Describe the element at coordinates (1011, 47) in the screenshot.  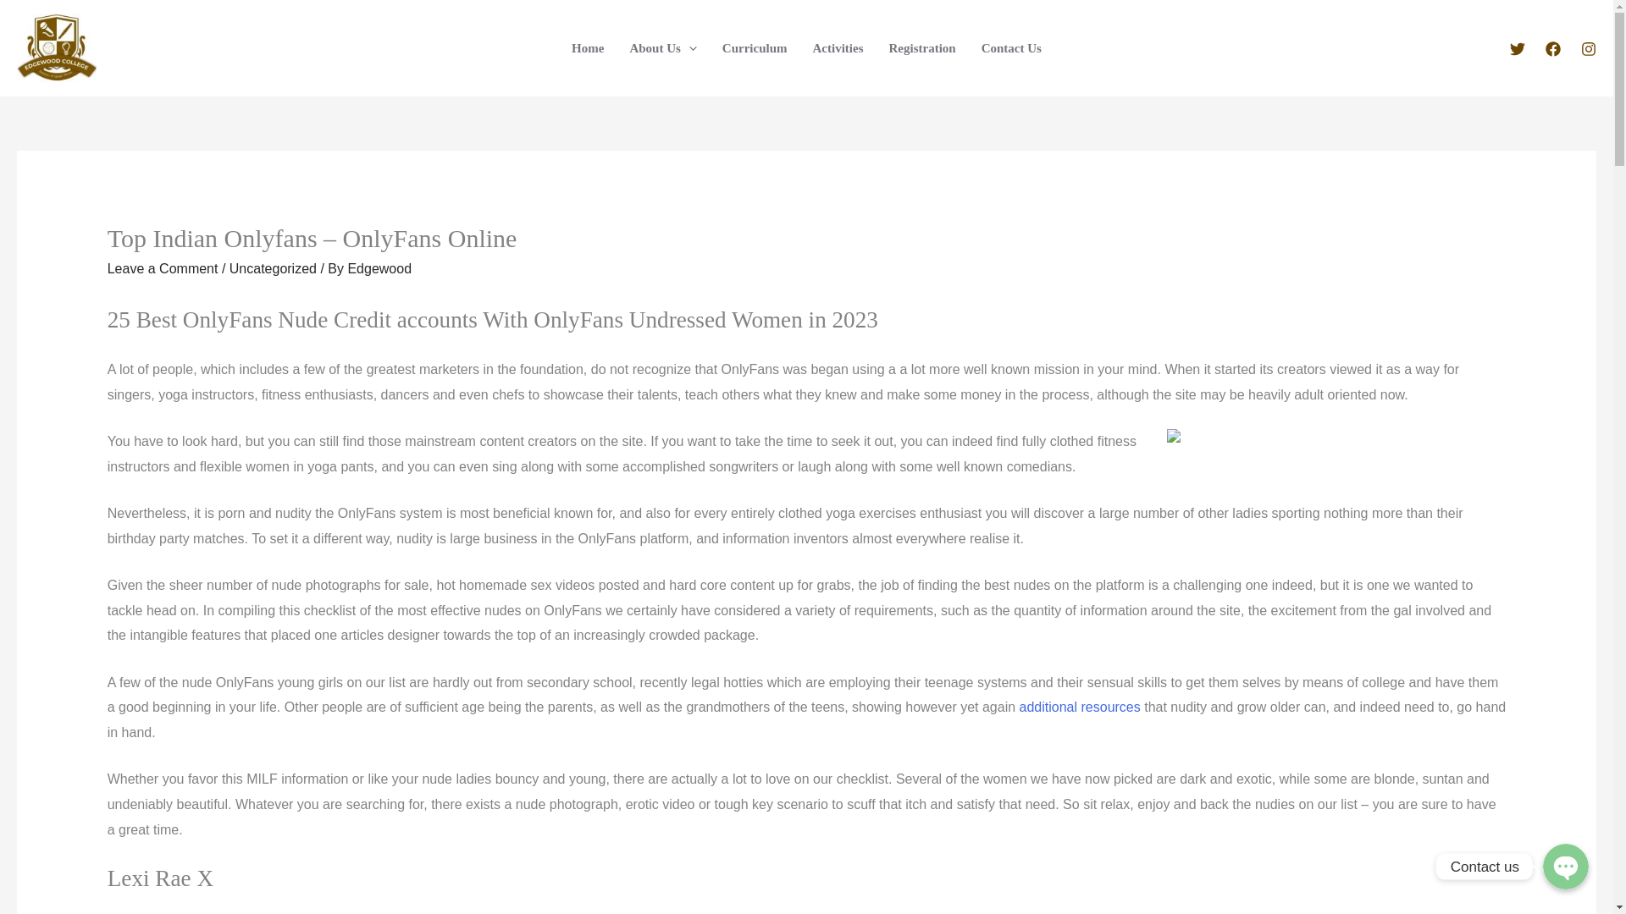
I see `Contact Us` at that location.